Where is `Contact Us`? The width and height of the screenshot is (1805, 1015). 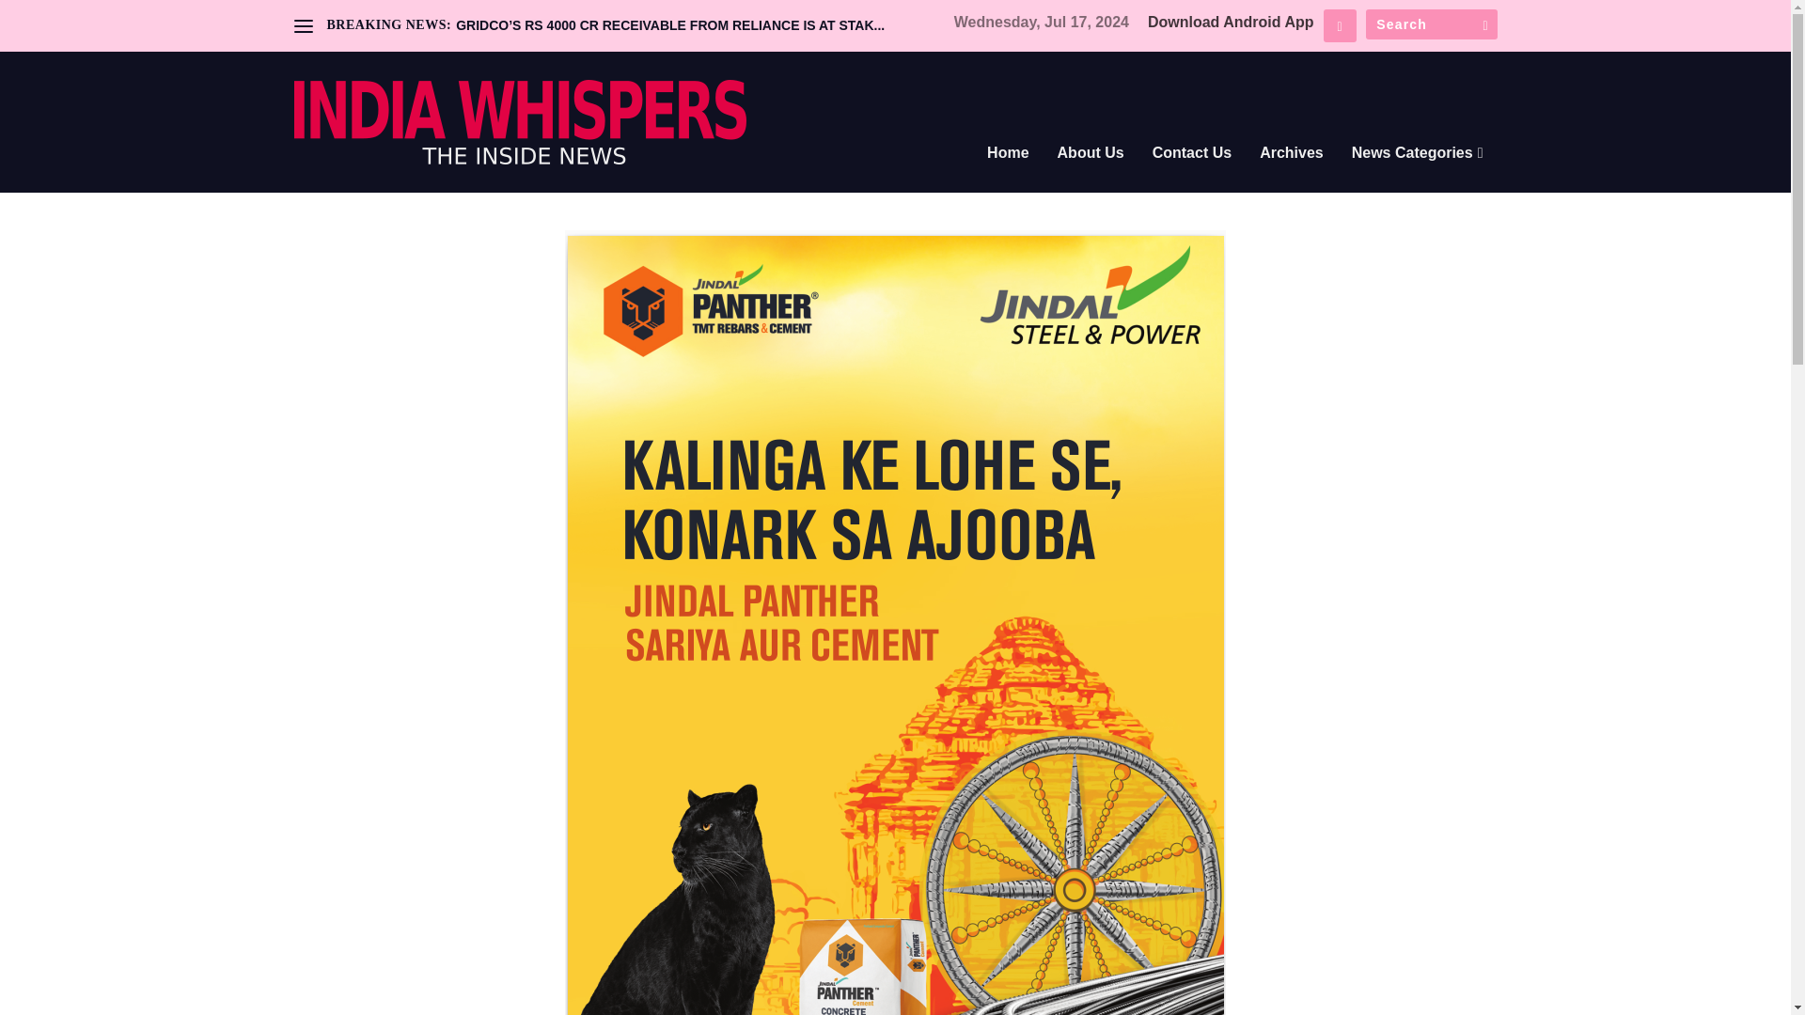 Contact Us is located at coordinates (1192, 179).